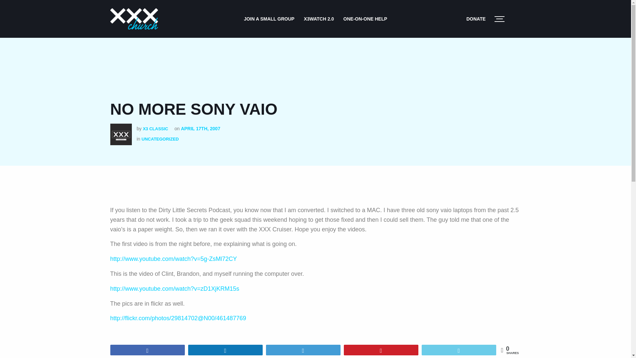 The height and width of the screenshot is (358, 636). What do you see at coordinates (476, 19) in the screenshot?
I see `DONATE` at bounding box center [476, 19].